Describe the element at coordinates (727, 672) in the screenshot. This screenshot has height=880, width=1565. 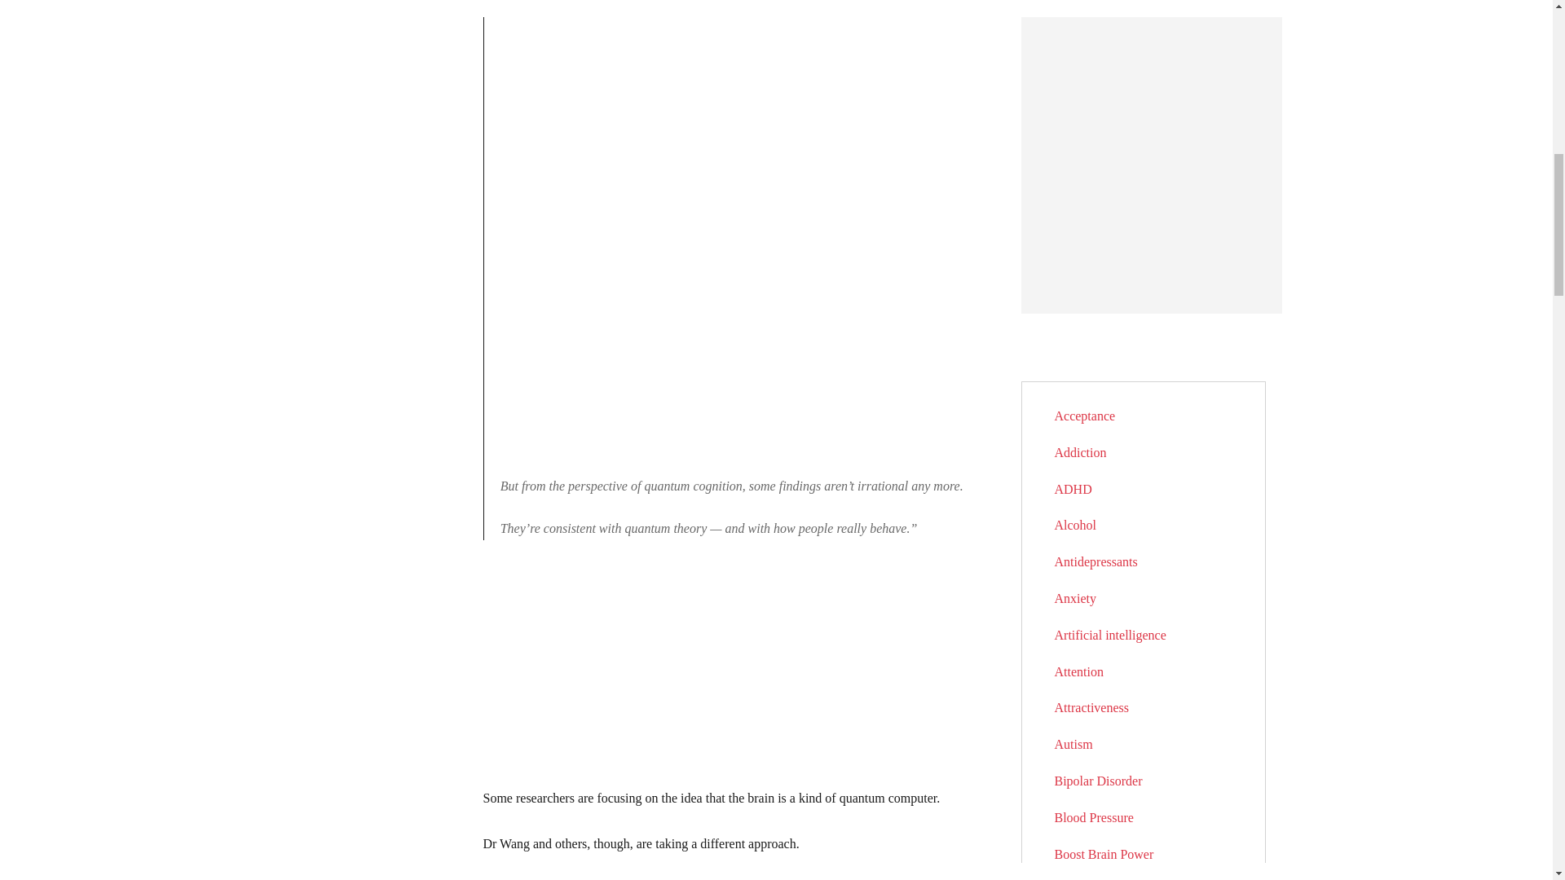
I see `Advertisement` at that location.